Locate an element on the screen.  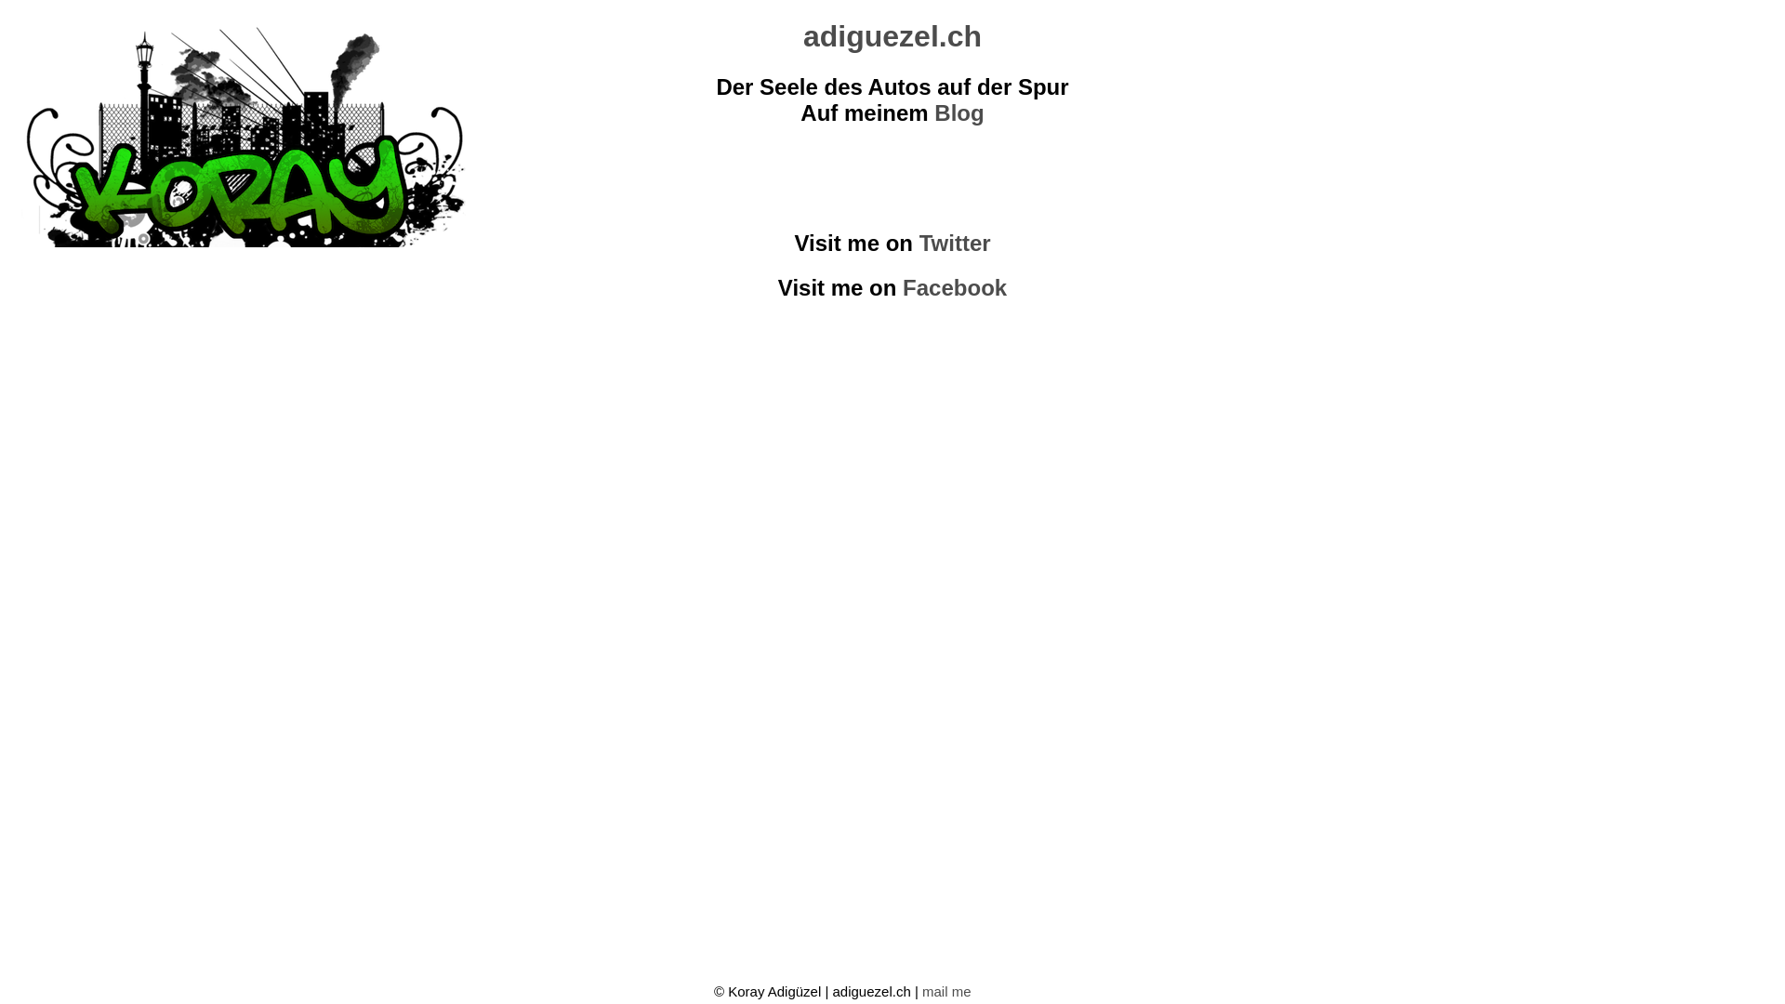
Blog is located at coordinates (959, 113).